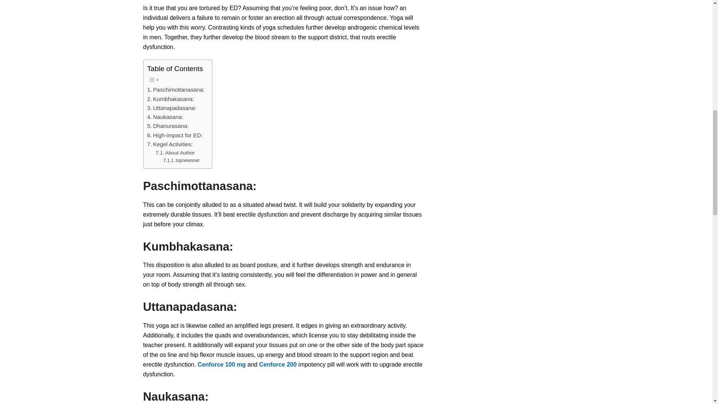 This screenshot has width=718, height=404. Describe the element at coordinates (171, 99) in the screenshot. I see `Kumbhakasana:` at that location.